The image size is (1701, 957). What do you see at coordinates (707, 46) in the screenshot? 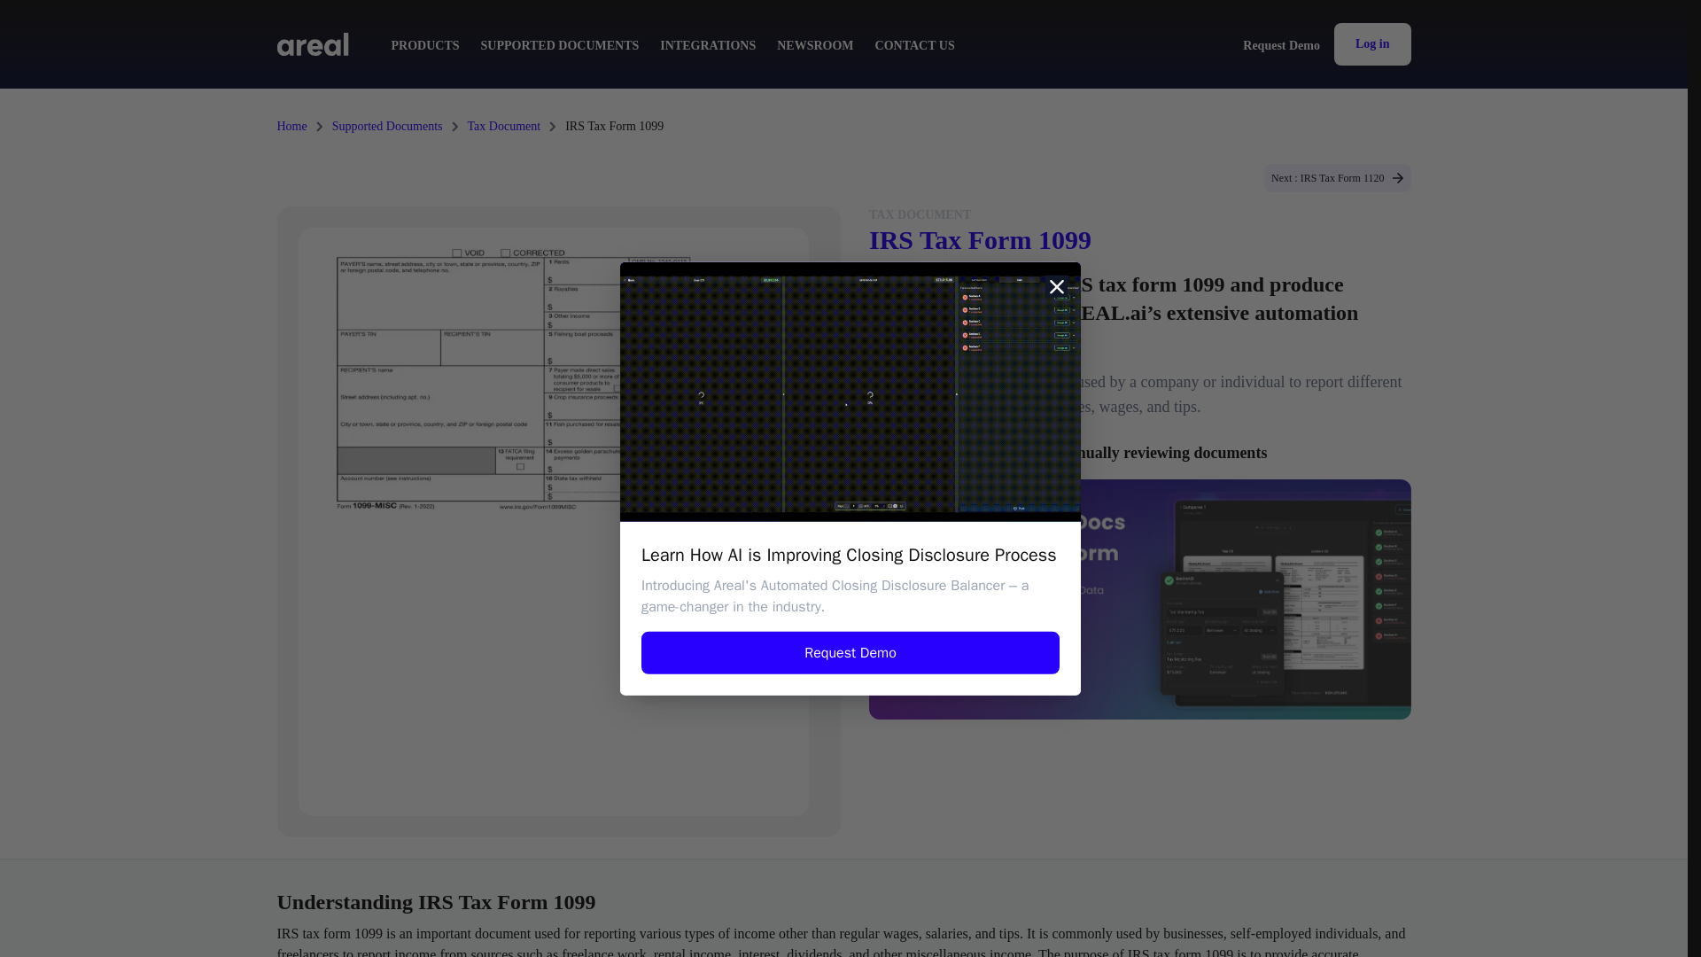
I see `INTEGRATIONS` at bounding box center [707, 46].